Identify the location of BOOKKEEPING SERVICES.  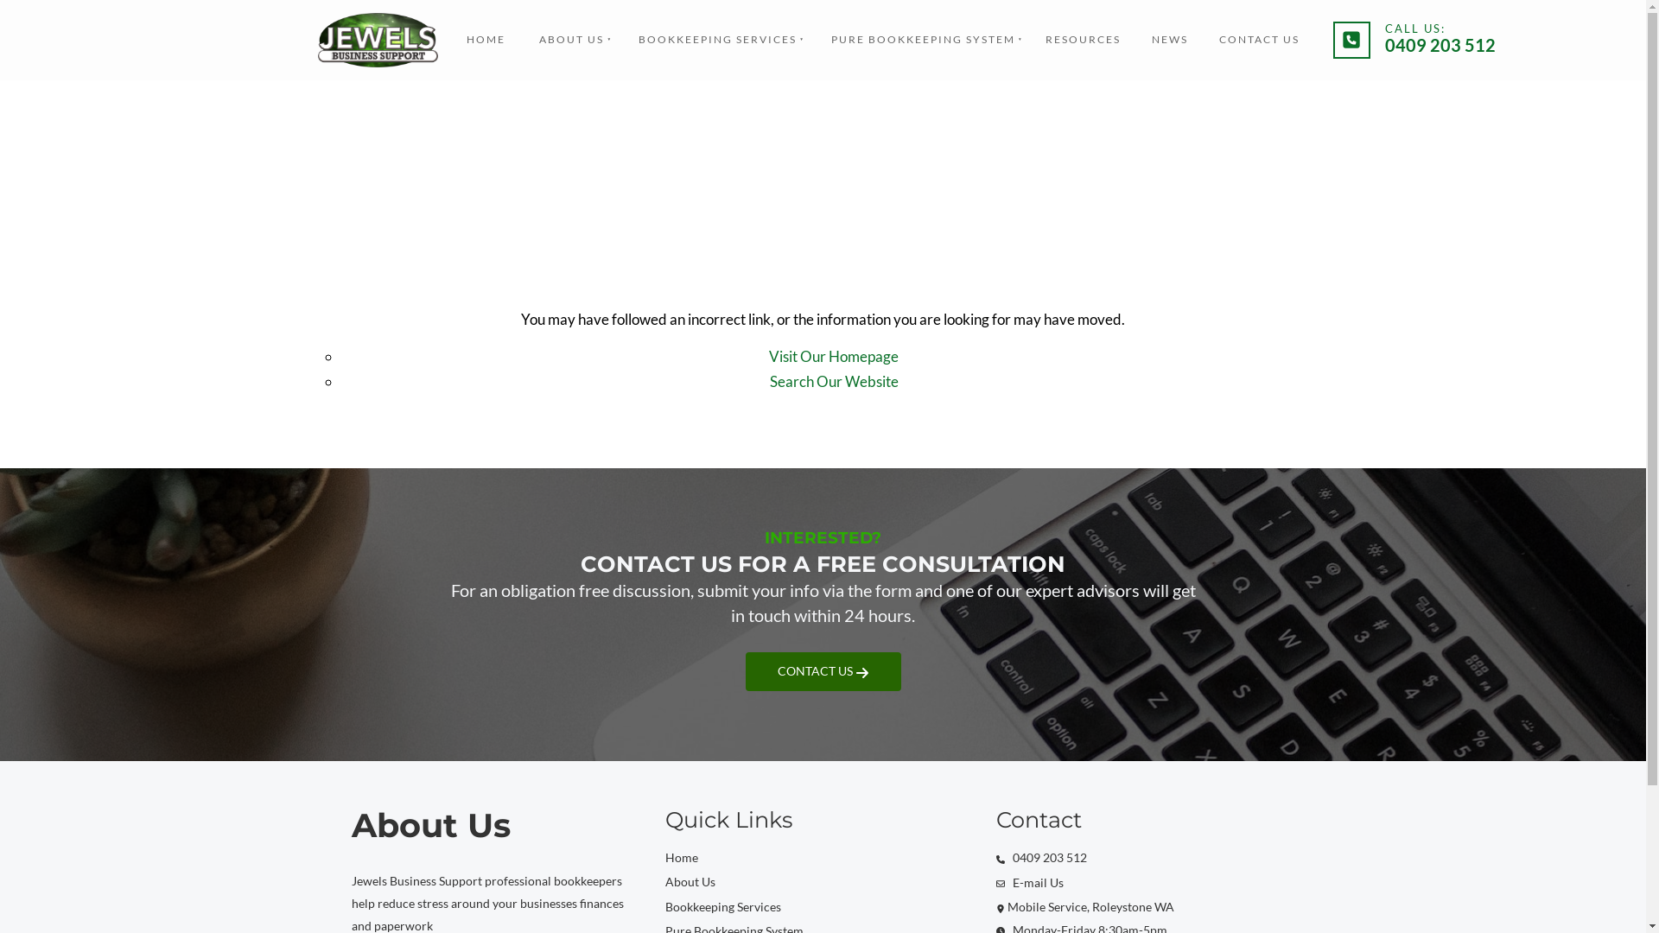
(715, 40).